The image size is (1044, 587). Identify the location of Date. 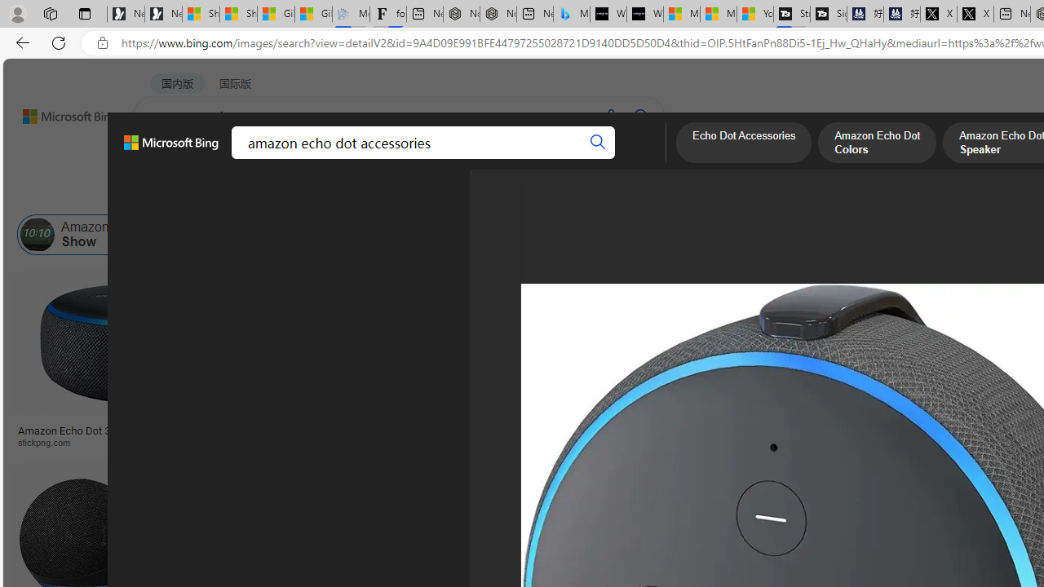
(483, 194).